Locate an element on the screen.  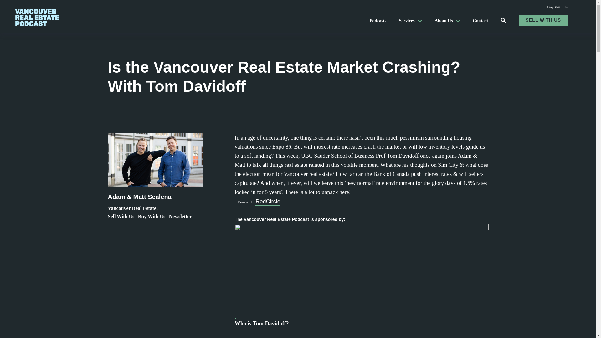
Vancouver Real Estate Podcast is located at coordinates (86, 17).